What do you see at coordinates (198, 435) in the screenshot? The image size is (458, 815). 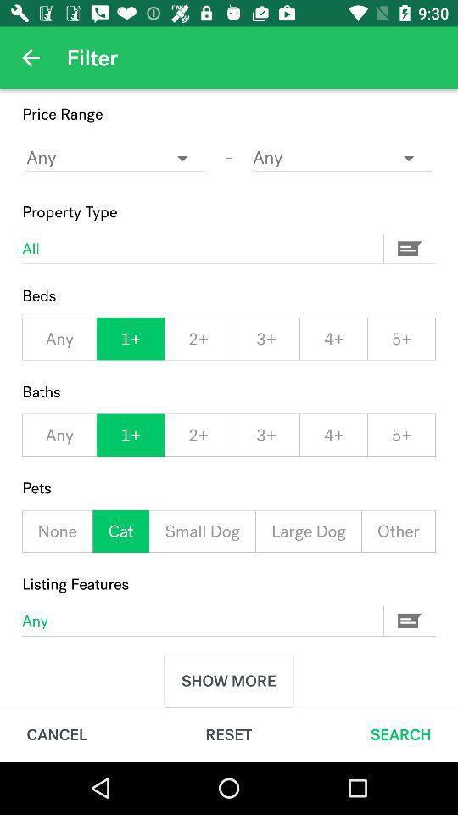 I see `select the 2nd option 2 on the web page` at bounding box center [198, 435].